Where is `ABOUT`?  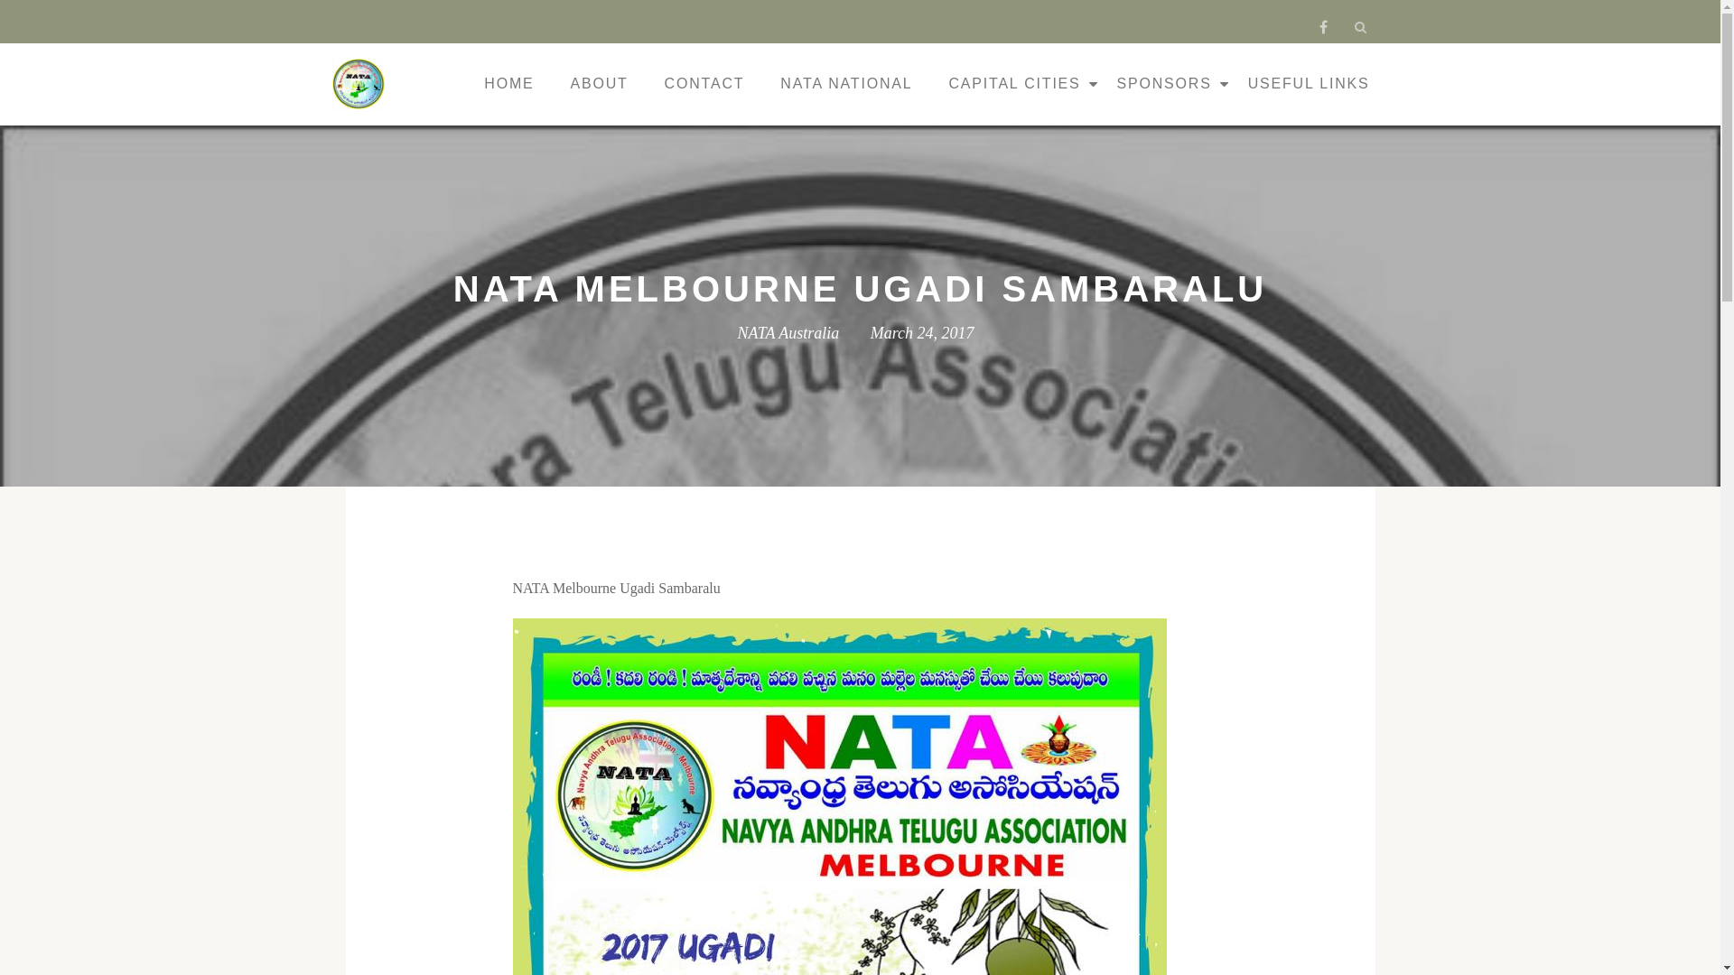
ABOUT is located at coordinates (599, 84).